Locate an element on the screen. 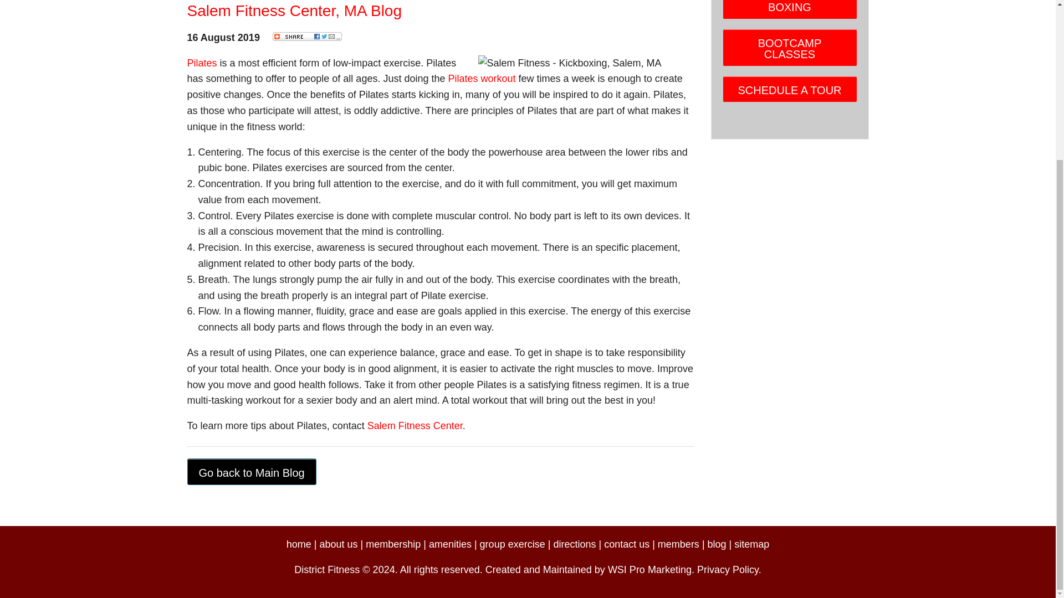  Go back to Main Blog is located at coordinates (252, 472).